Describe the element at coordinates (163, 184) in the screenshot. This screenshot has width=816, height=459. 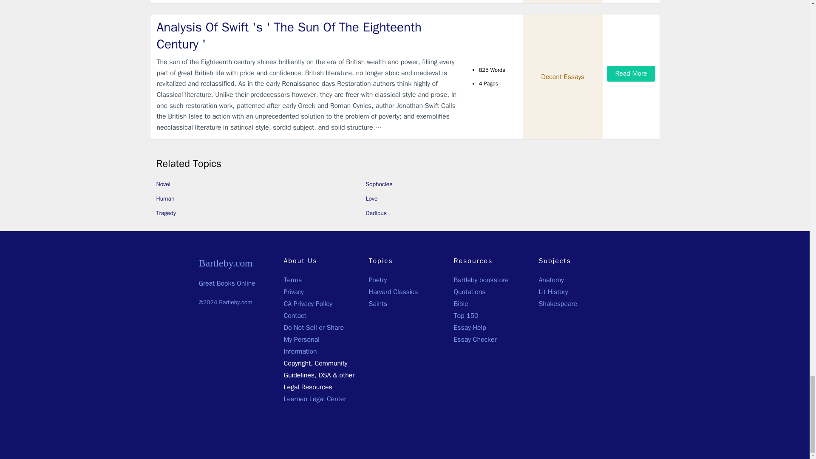
I see `Novel` at that location.